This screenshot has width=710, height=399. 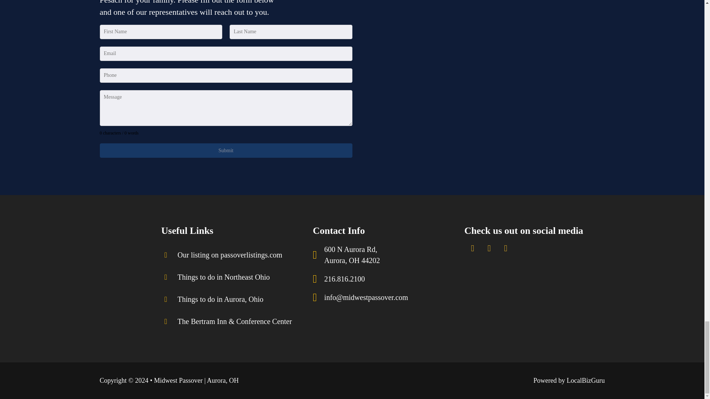 I want to click on 216.816.2100, so click(x=226, y=150).